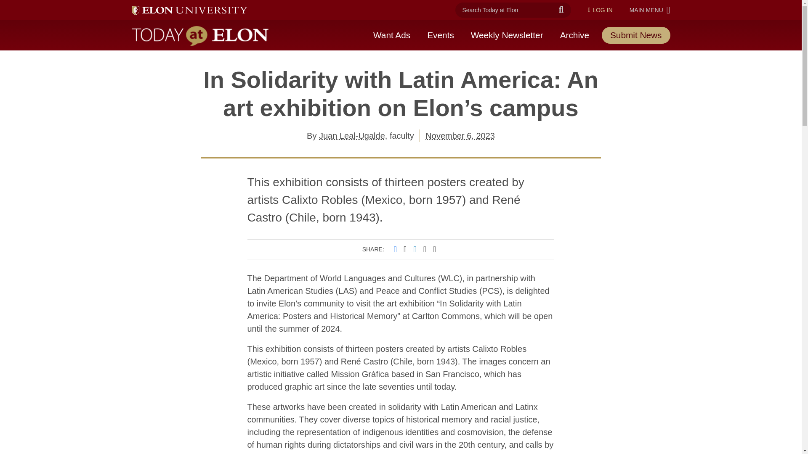 This screenshot has width=808, height=454. I want to click on Submit News, so click(440, 35).